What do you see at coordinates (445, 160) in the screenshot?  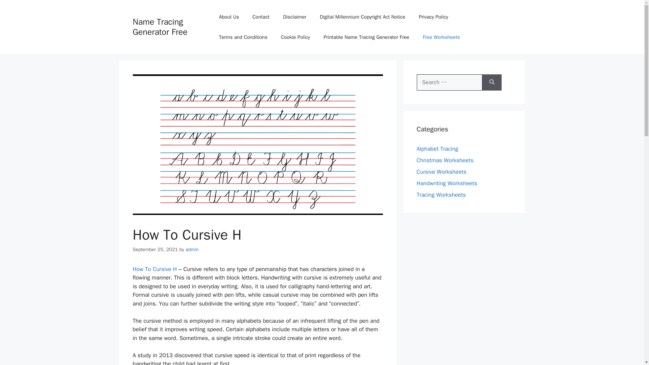 I see `Christmas Worksheets` at bounding box center [445, 160].